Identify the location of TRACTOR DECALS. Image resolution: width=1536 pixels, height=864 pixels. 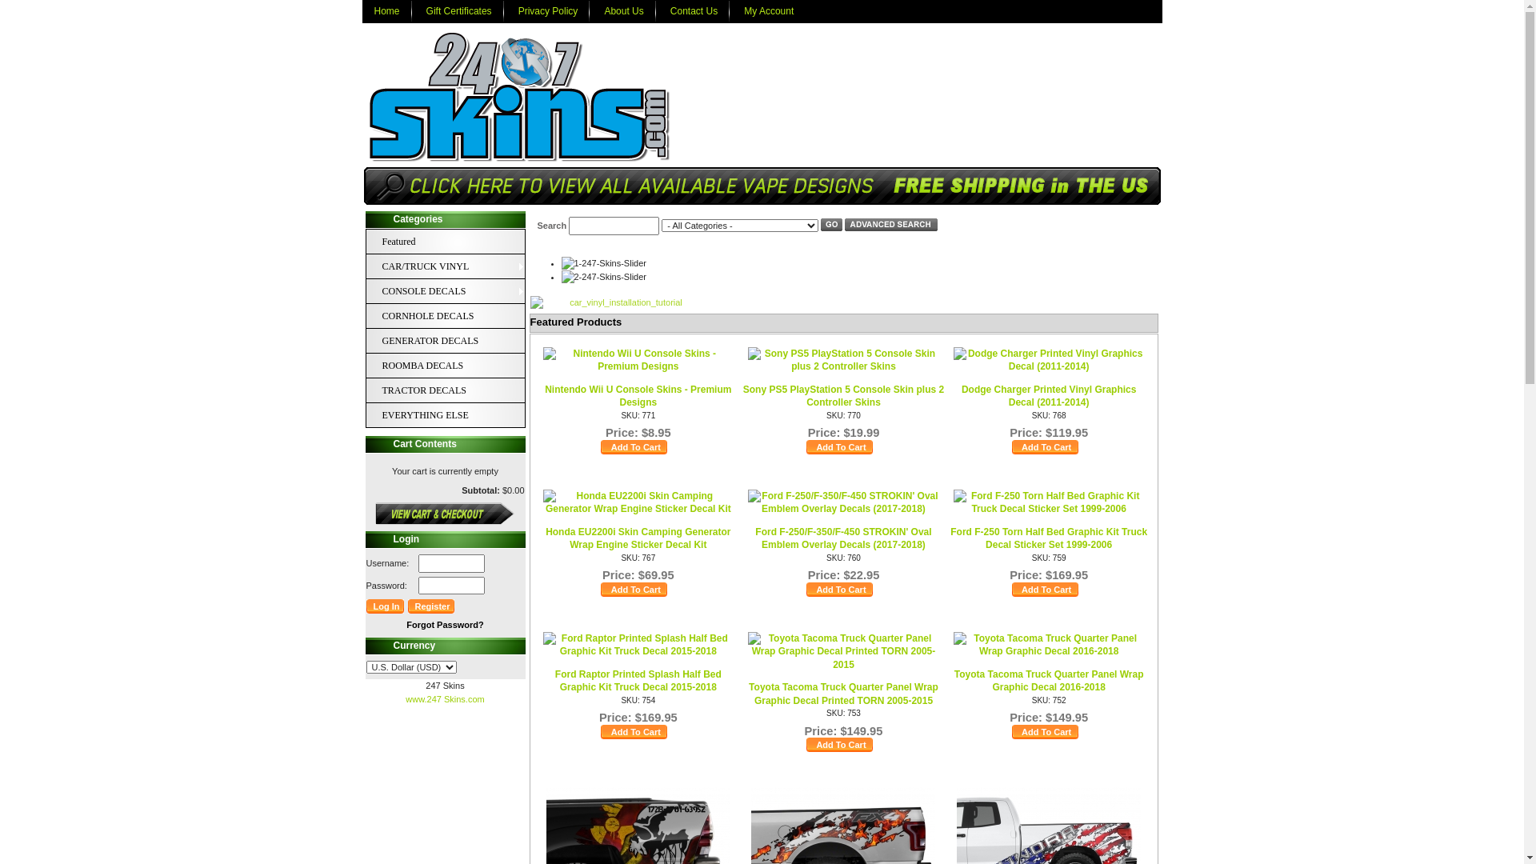
(438, 390).